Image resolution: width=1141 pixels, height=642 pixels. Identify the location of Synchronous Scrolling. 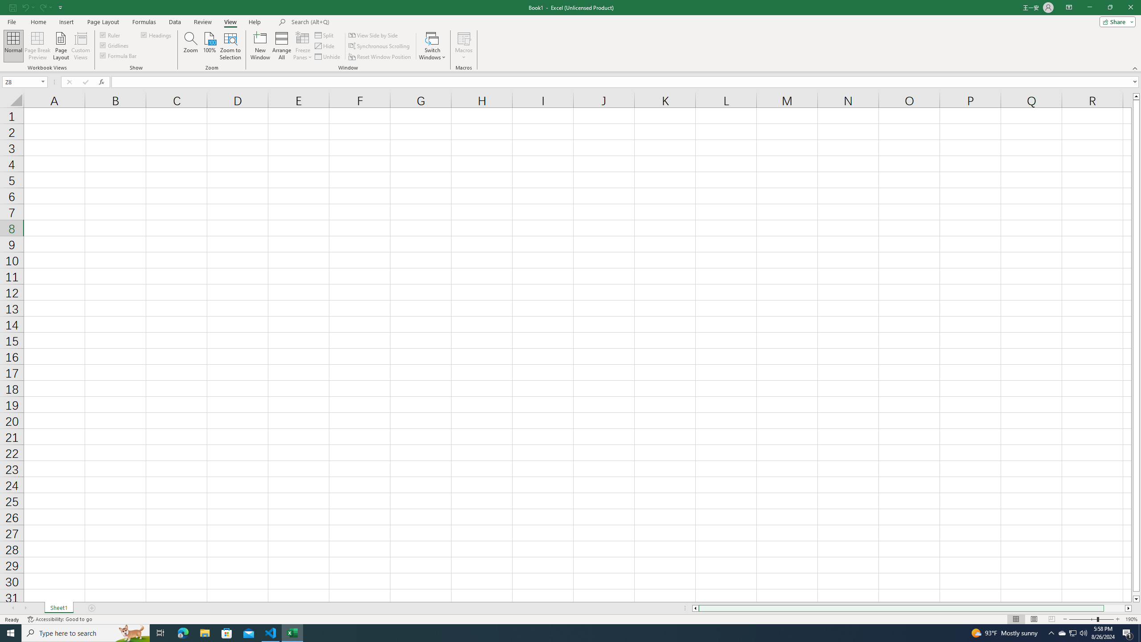
(380, 46).